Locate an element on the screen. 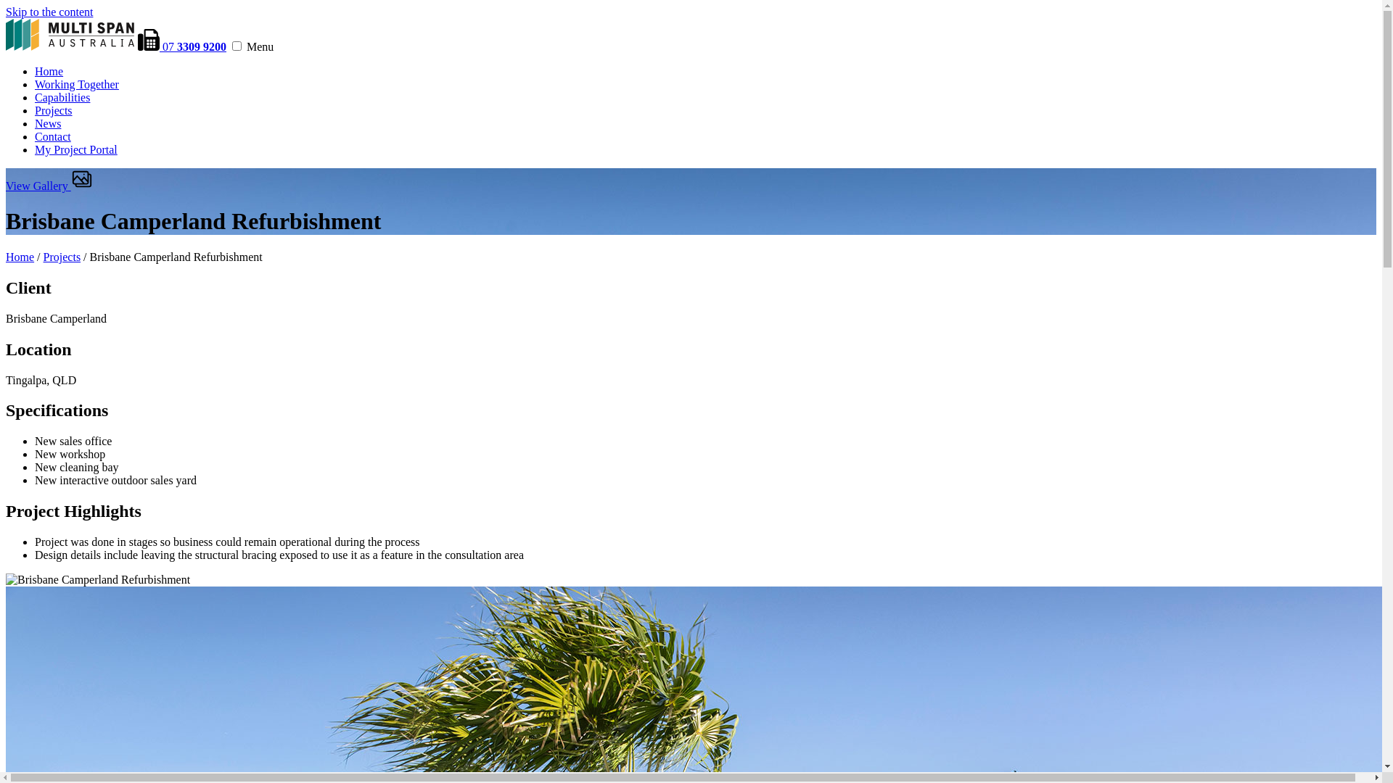  Capabilities is located at coordinates (62, 97).